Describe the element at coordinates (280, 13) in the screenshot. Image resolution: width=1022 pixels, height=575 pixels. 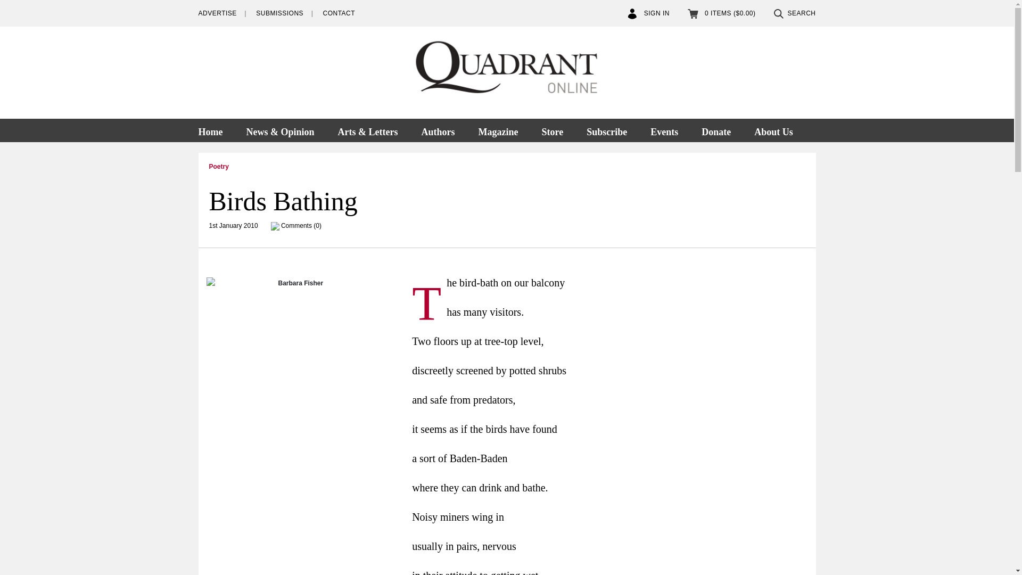
I see `SUBMISSIONS` at that location.